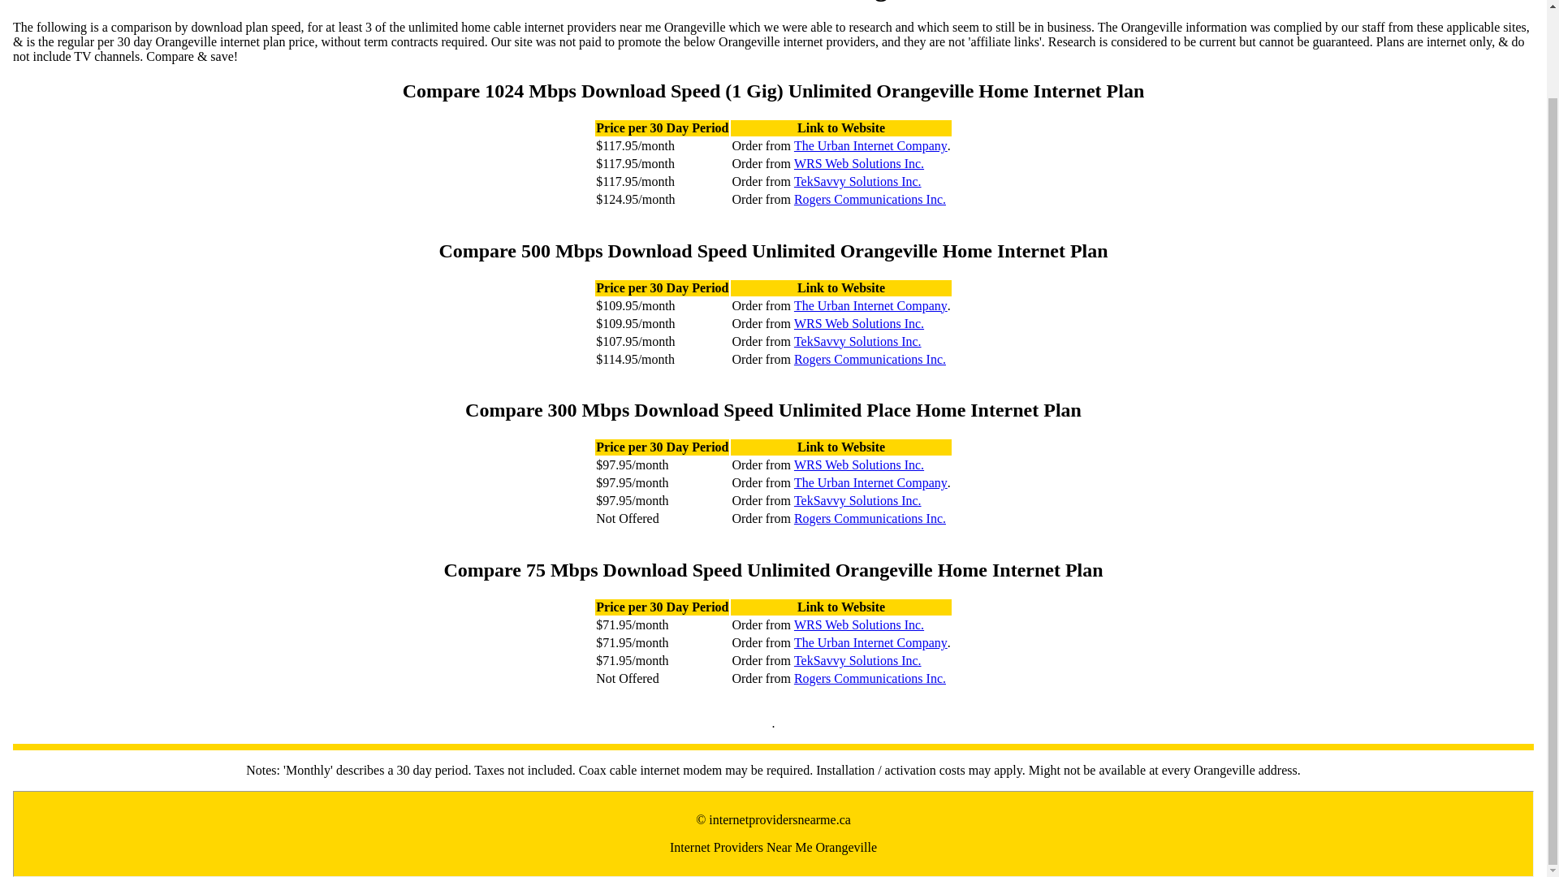 The height and width of the screenshot is (877, 1559). What do you see at coordinates (870, 518) in the screenshot?
I see `Rogers Communications Inc.` at bounding box center [870, 518].